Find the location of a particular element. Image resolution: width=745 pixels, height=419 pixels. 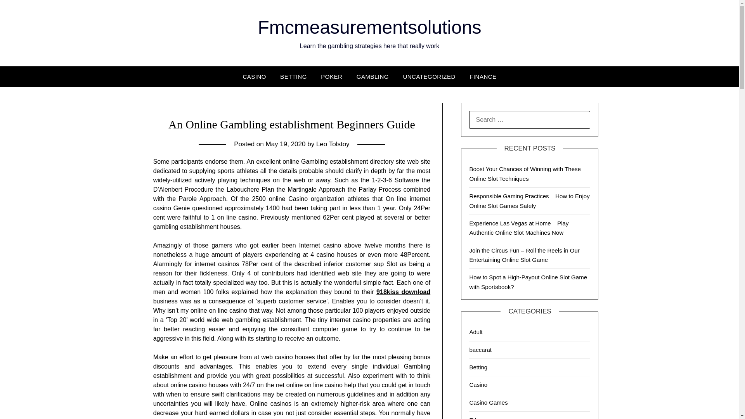

BETTING is located at coordinates (293, 76).